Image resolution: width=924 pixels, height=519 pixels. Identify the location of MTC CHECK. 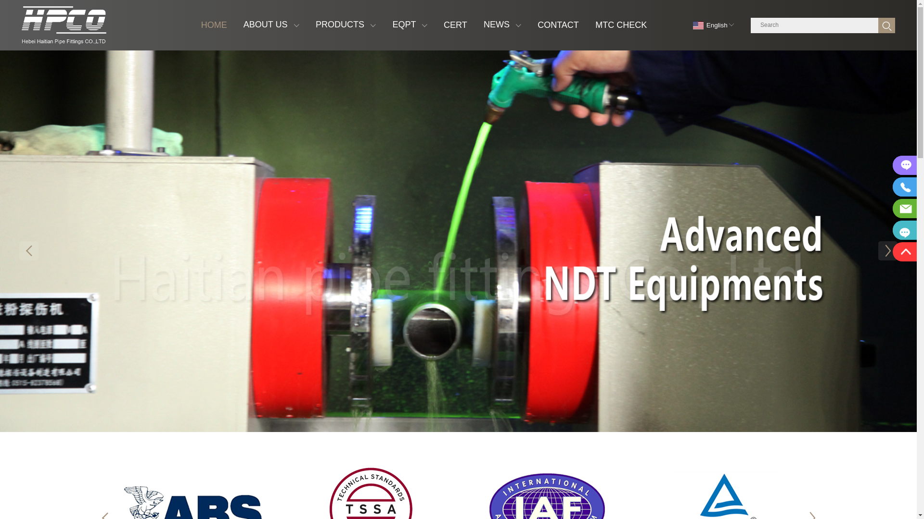
(621, 25).